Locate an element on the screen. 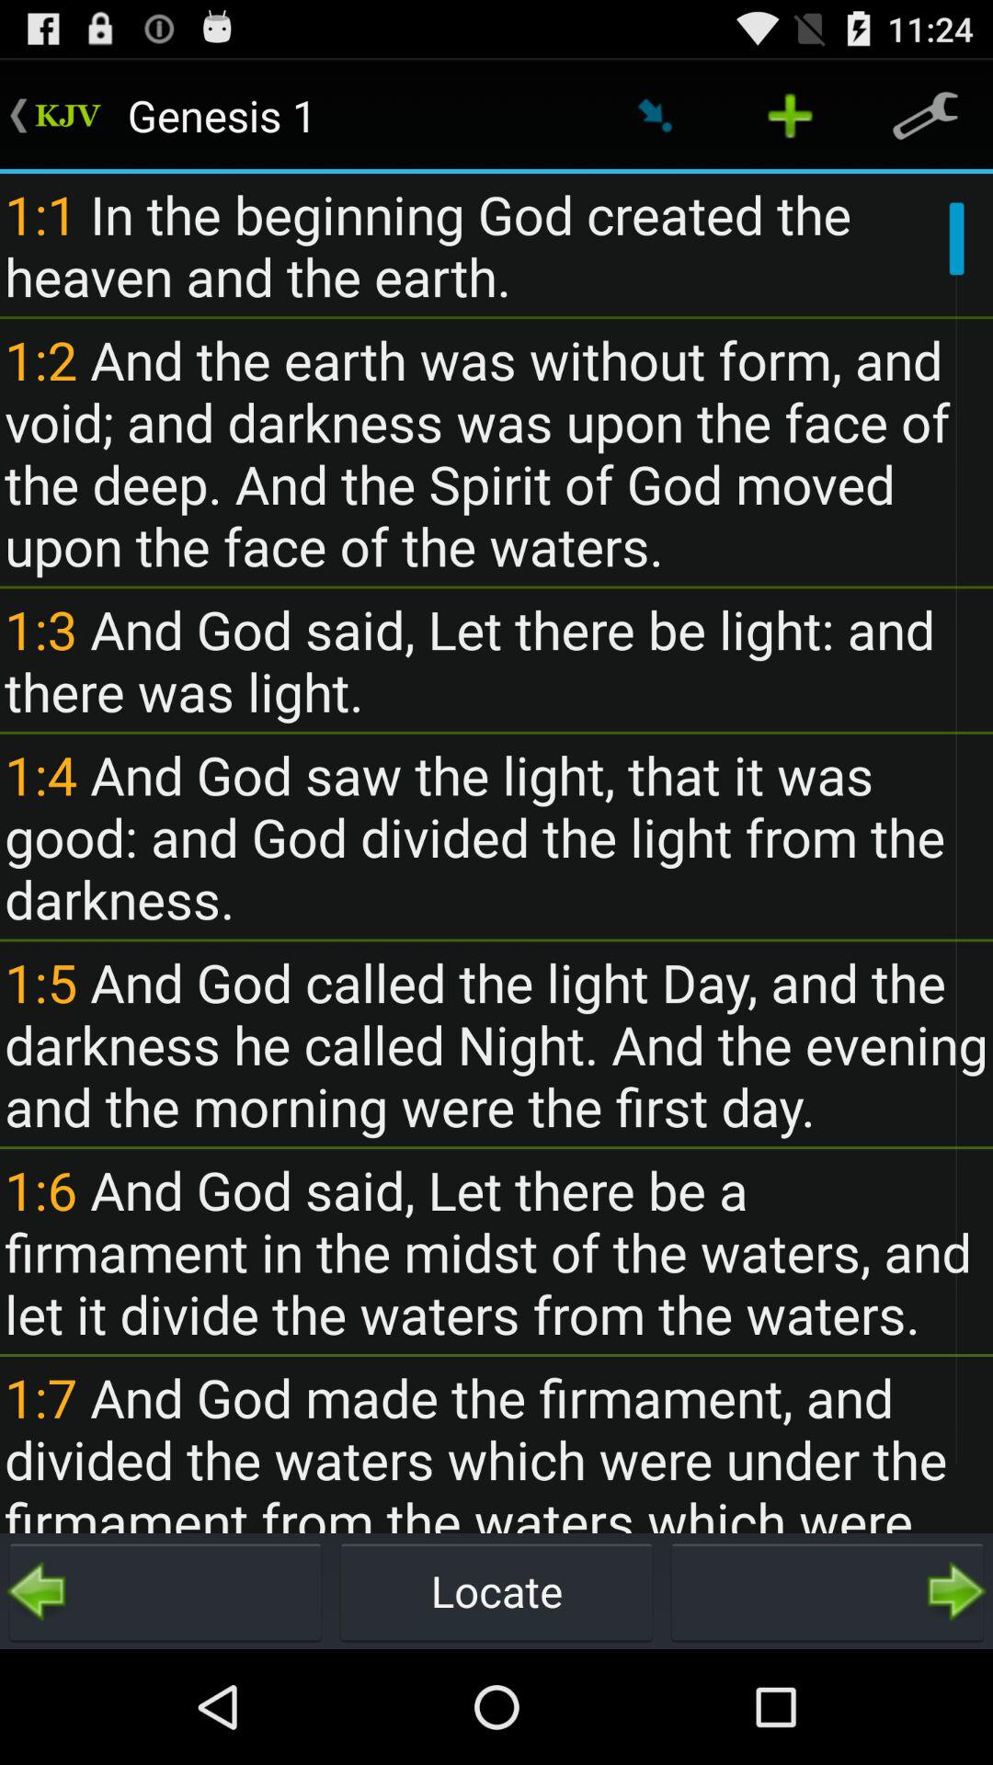 The width and height of the screenshot is (993, 1765). click on the  plus icon is located at coordinates (791, 116).